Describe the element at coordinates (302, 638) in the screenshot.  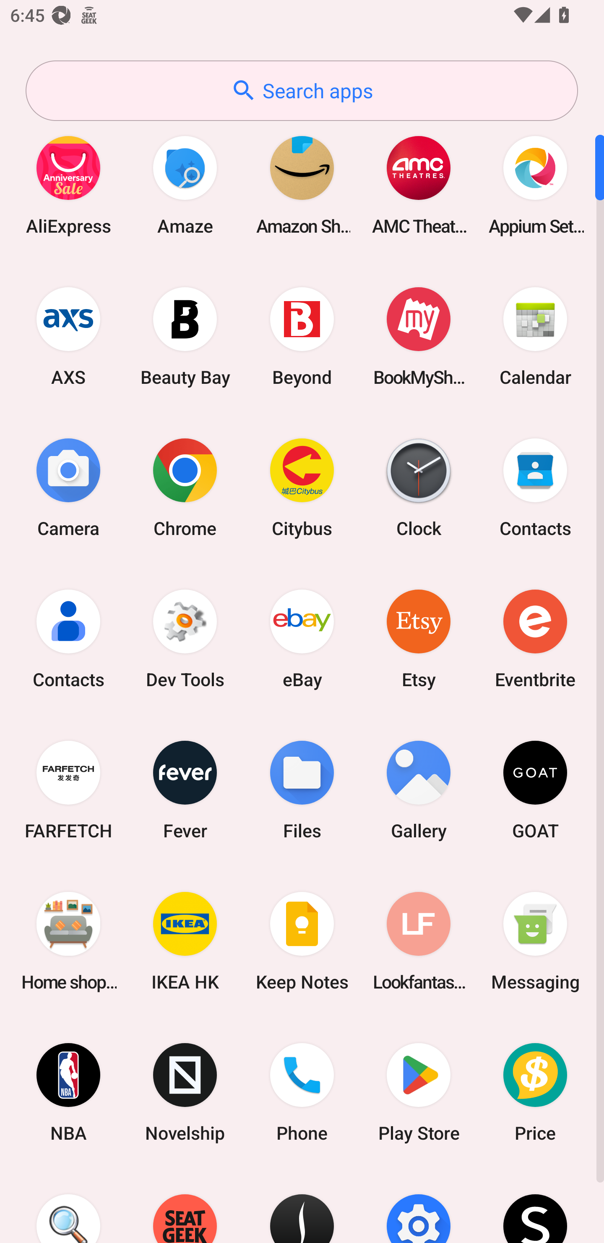
I see `eBay` at that location.